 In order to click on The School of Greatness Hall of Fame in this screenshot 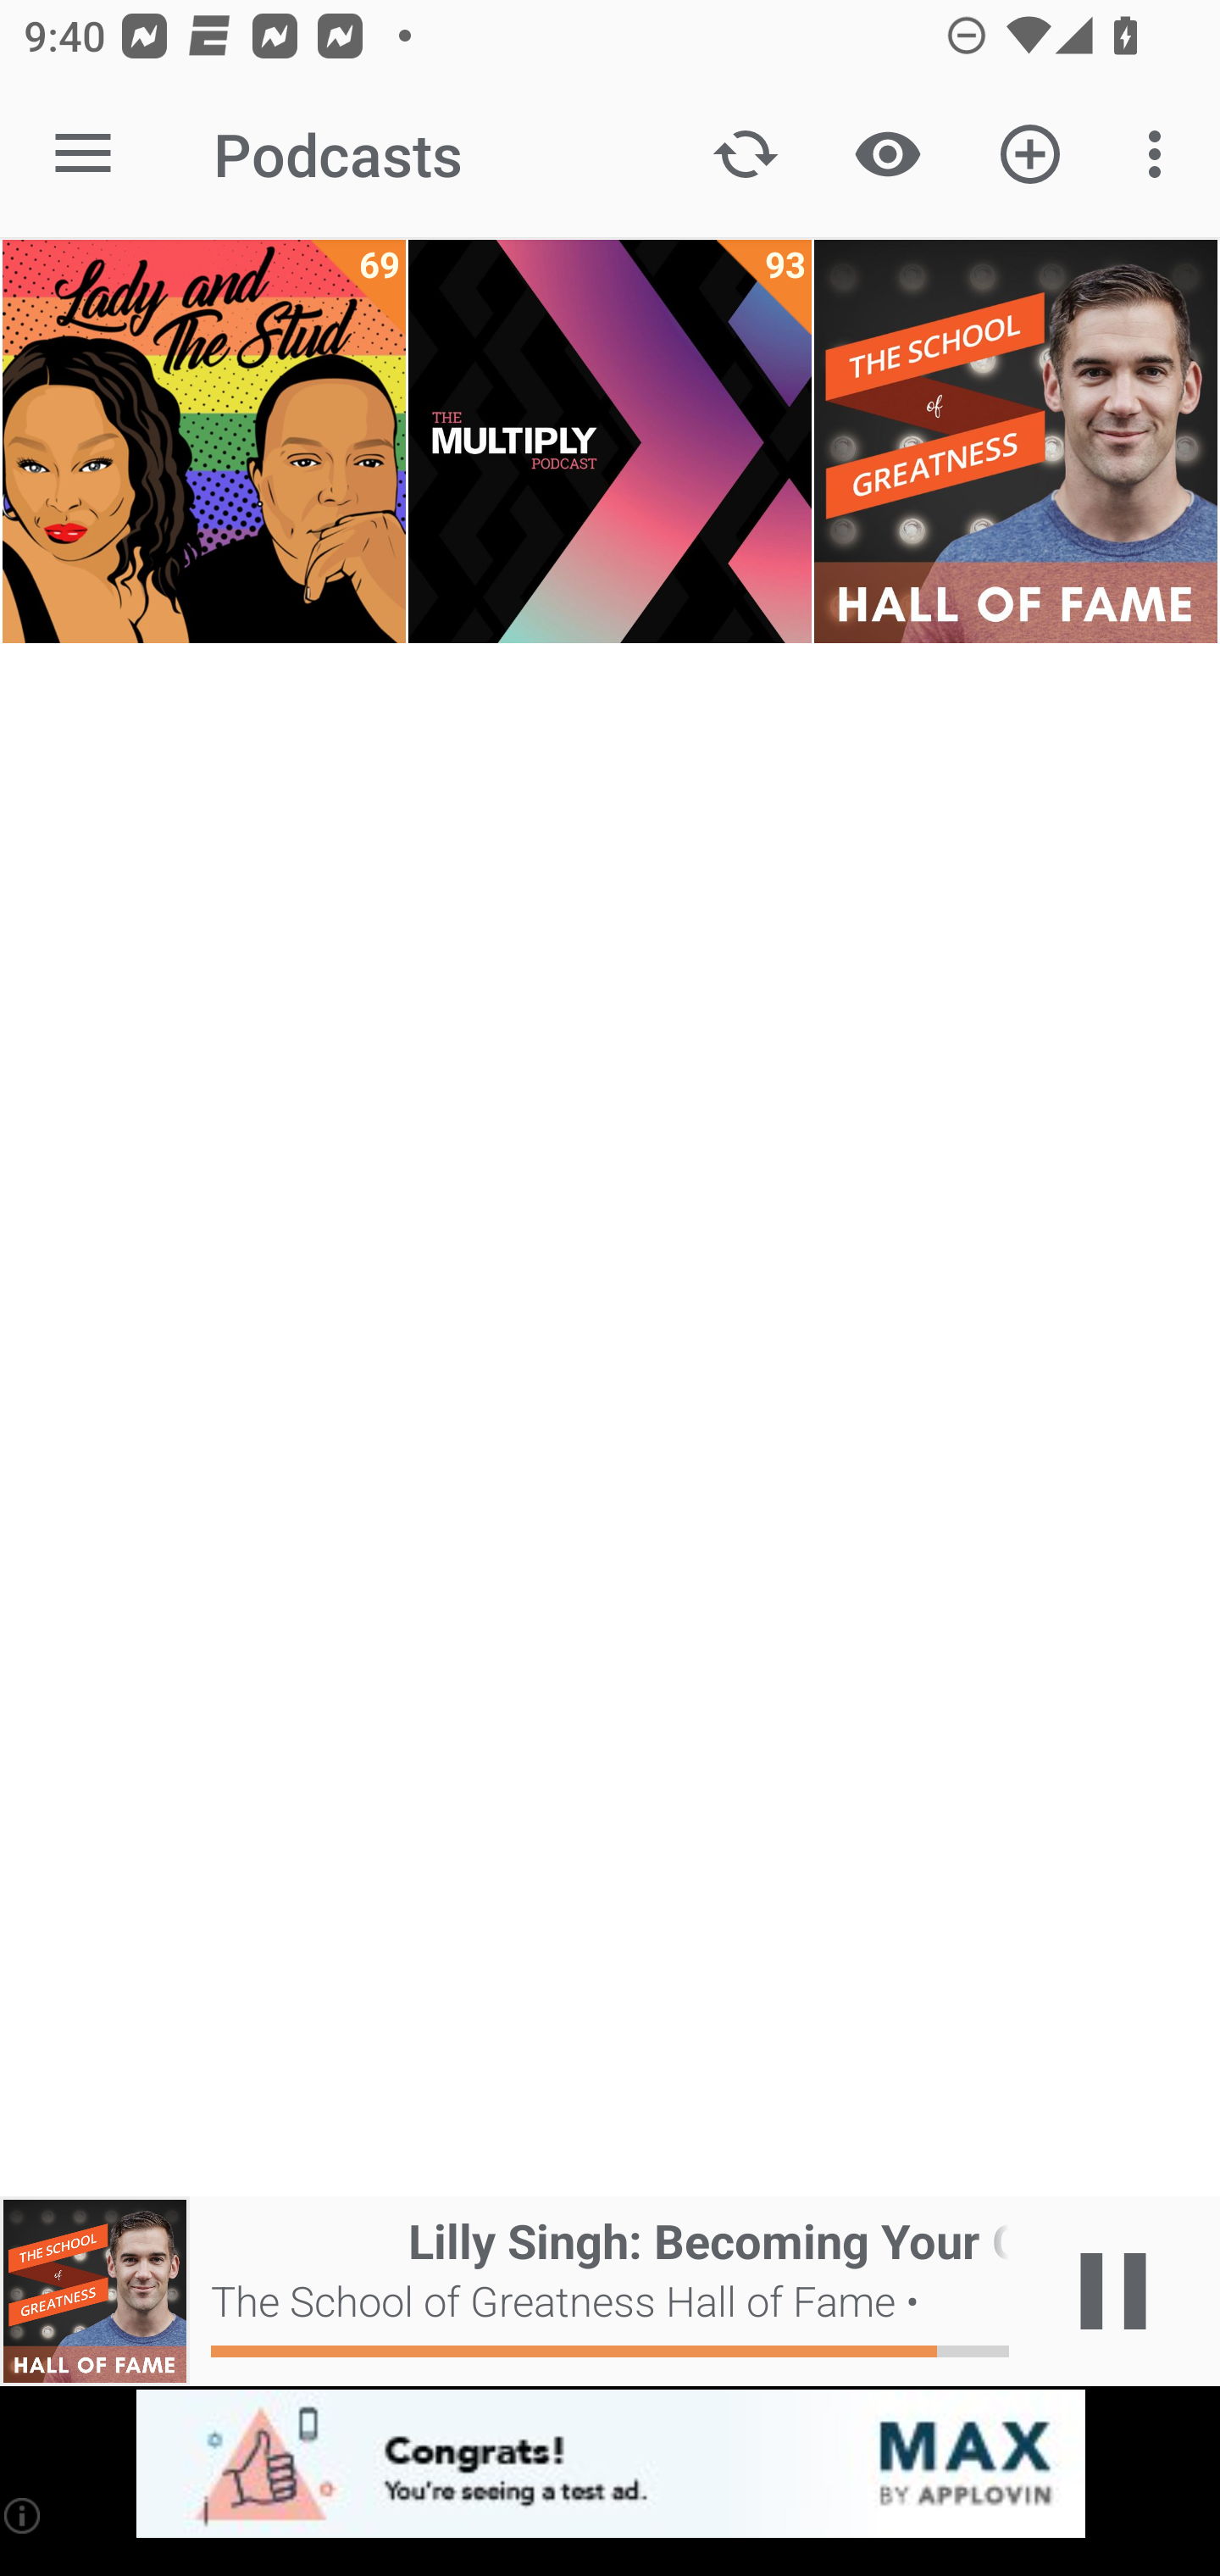, I will do `click(1015, 441)`.